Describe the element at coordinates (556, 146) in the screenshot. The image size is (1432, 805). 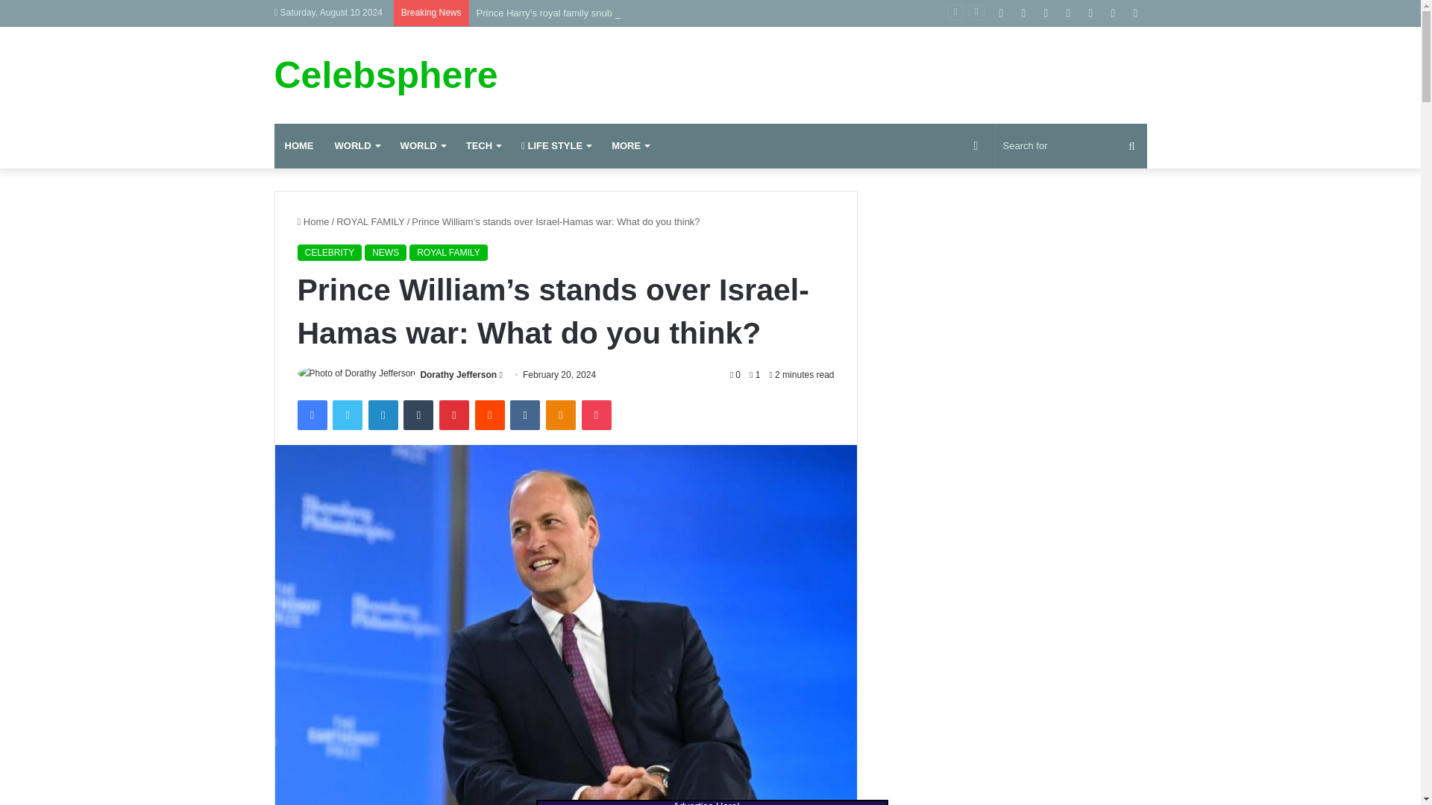
I see `LIFE STYLE` at that location.